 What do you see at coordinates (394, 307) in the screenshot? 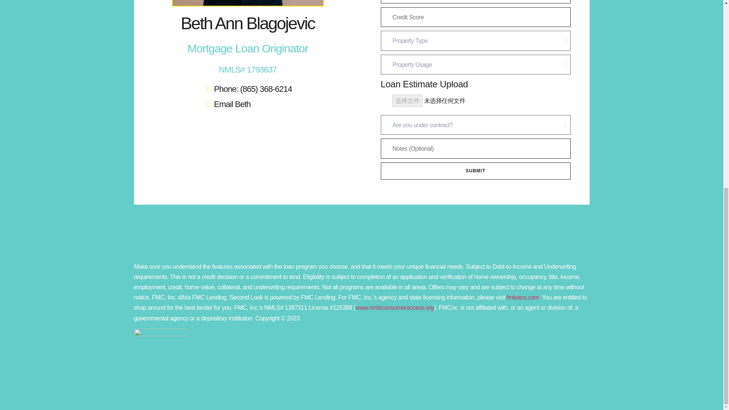
I see `www.nmlsconsumeraccess.org` at bounding box center [394, 307].